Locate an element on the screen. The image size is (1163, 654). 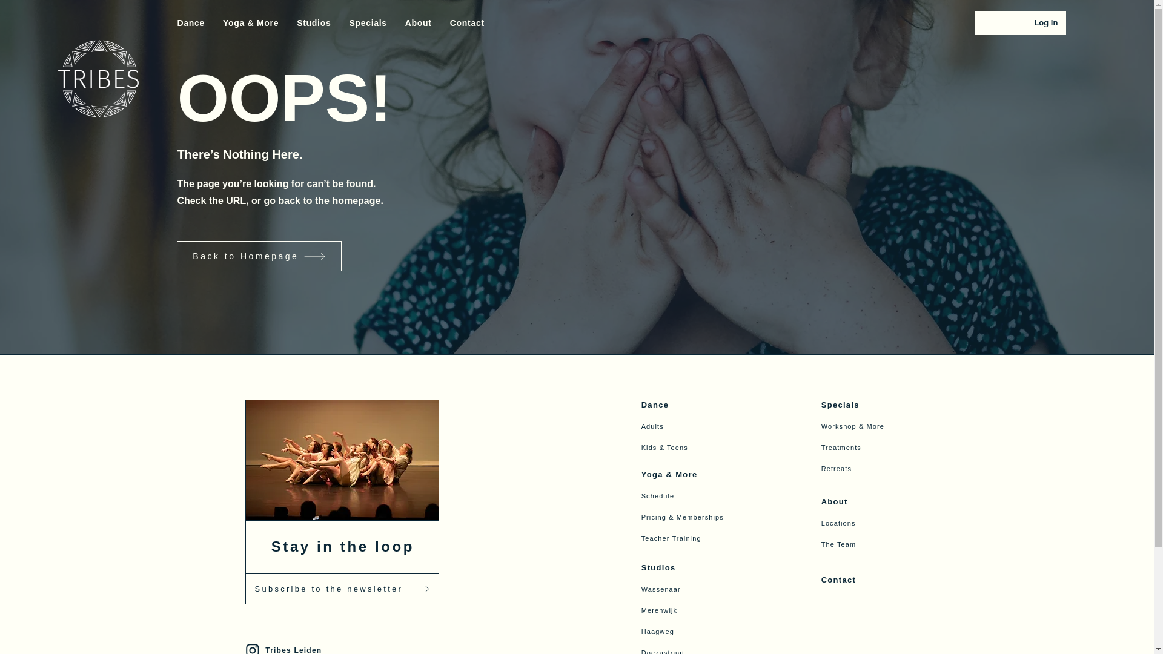
Contact is located at coordinates (468, 22).